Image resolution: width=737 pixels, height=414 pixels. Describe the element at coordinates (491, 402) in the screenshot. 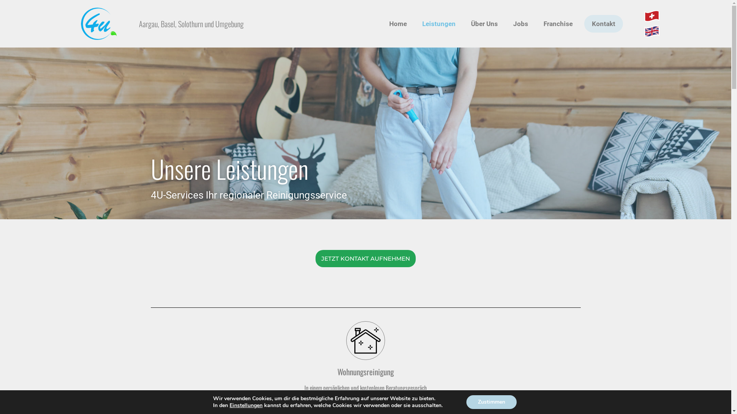

I see `Zustimmen` at that location.